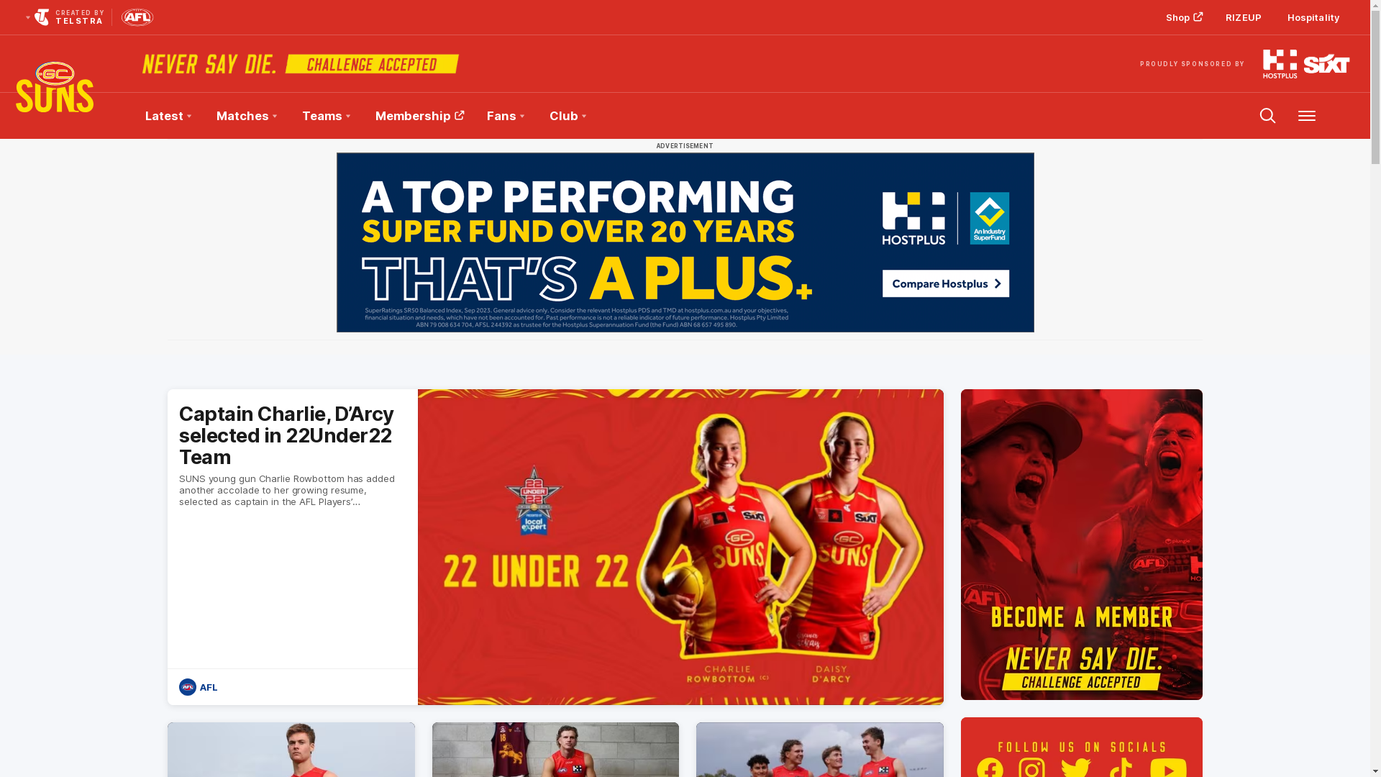 The width and height of the screenshot is (1381, 777). Describe the element at coordinates (419, 116) in the screenshot. I see `Membership` at that location.